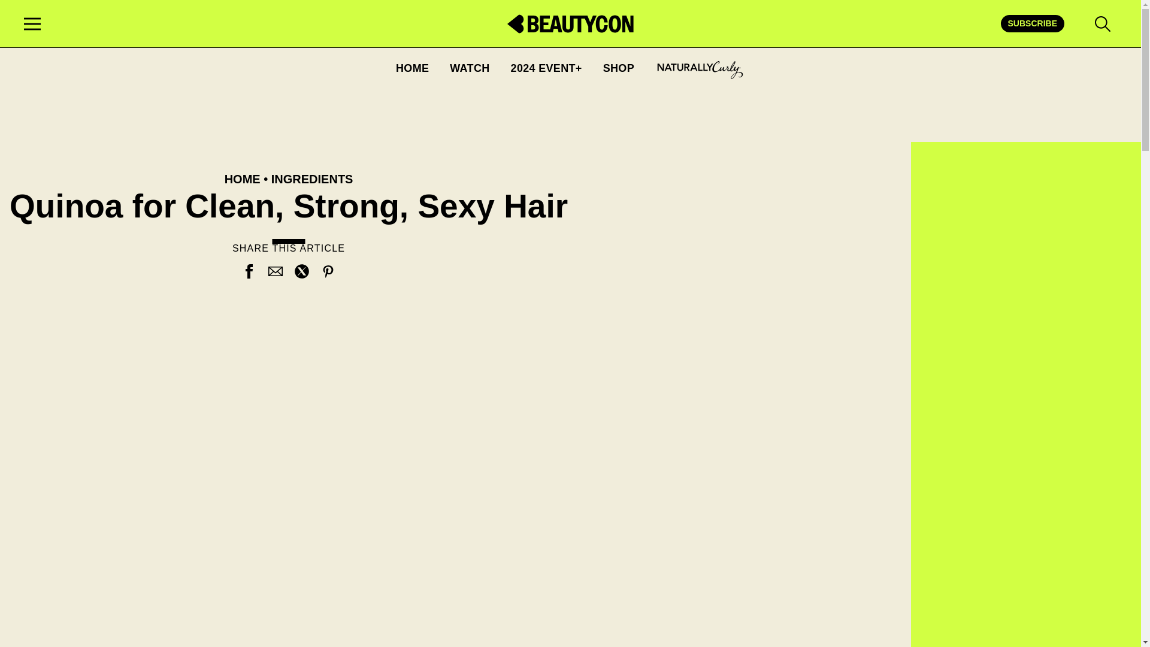  Describe the element at coordinates (618, 67) in the screenshot. I see `SHOP` at that location.